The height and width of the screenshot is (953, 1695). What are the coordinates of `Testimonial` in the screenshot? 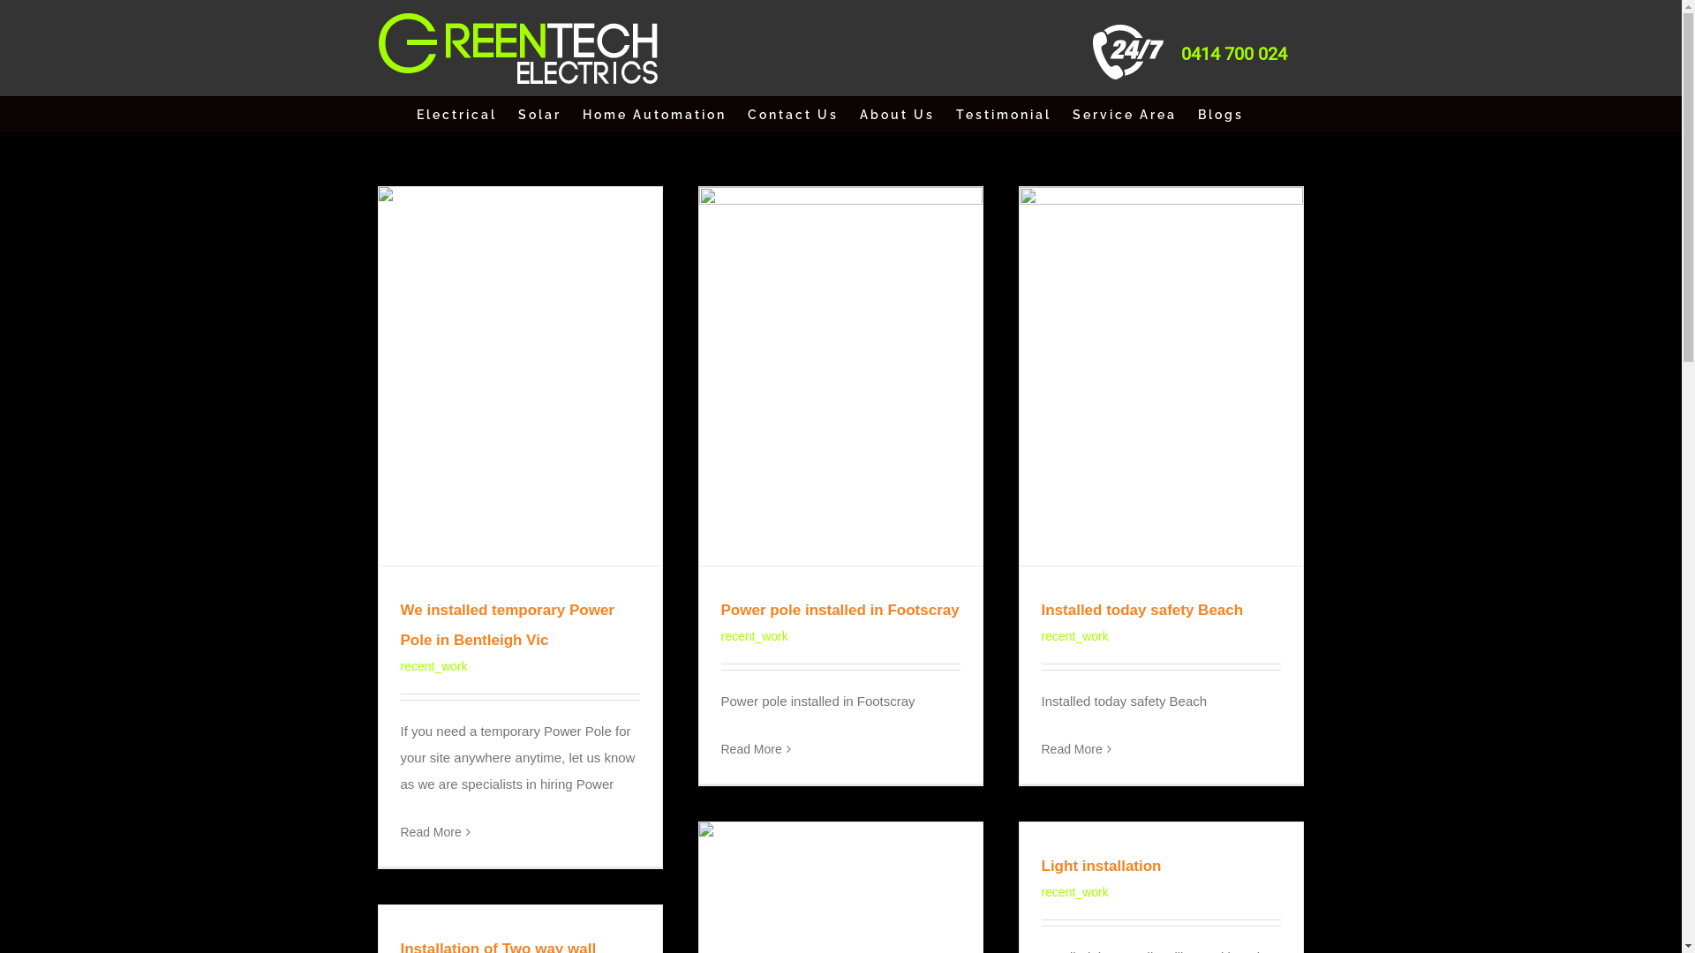 It's located at (1004, 115).